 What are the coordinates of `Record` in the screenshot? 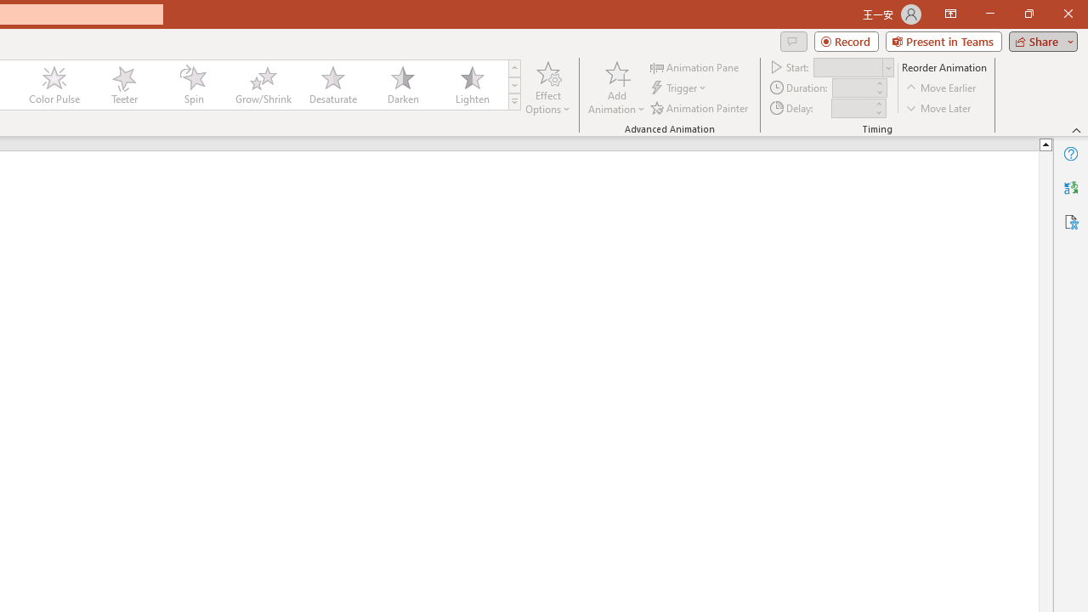 It's located at (847, 41).